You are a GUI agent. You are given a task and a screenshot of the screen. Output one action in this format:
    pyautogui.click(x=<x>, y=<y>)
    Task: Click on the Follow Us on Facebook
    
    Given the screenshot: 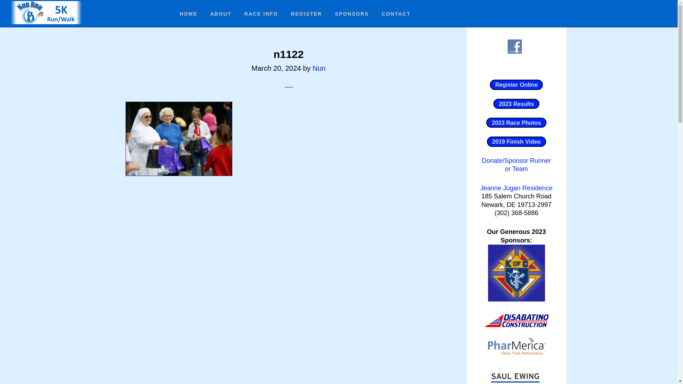 What is the action you would take?
    pyautogui.click(x=514, y=47)
    